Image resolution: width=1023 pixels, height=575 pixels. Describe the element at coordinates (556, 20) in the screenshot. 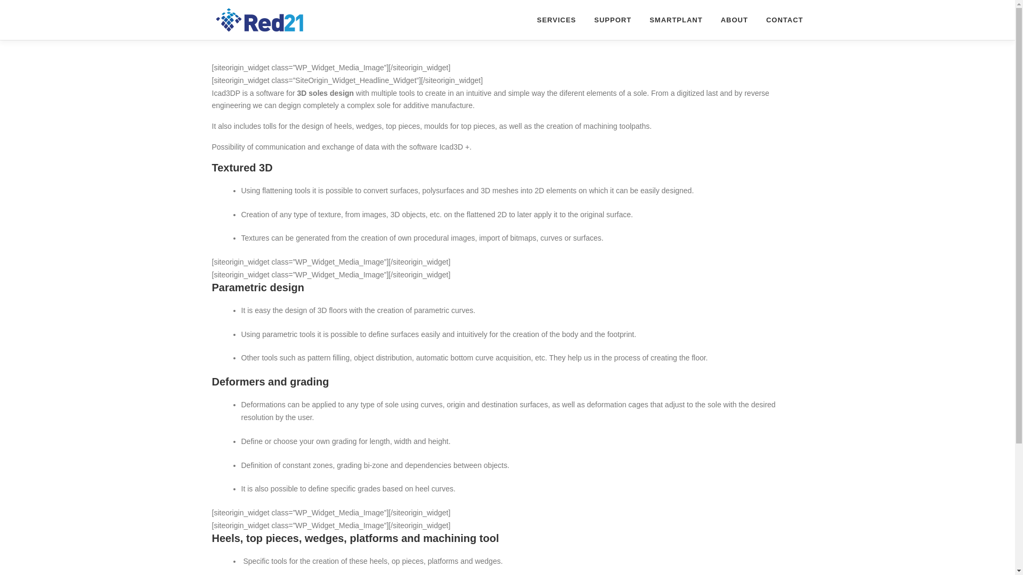

I see `SERVICES` at that location.